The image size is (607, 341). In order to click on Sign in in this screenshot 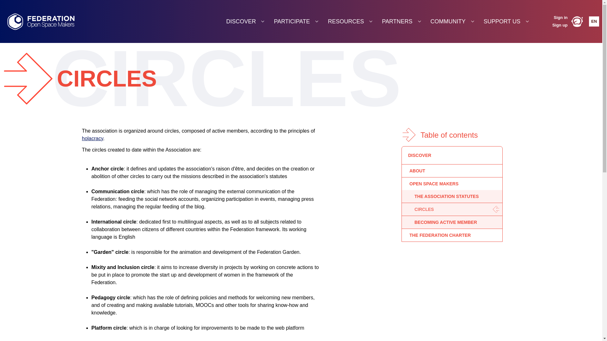, I will do `click(560, 18)`.